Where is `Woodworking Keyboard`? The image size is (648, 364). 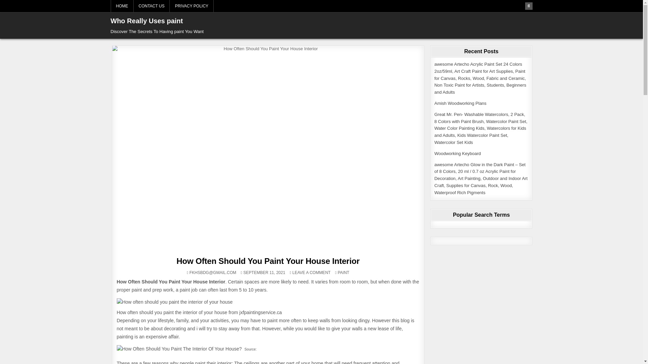 Woodworking Keyboard is located at coordinates (457, 154).